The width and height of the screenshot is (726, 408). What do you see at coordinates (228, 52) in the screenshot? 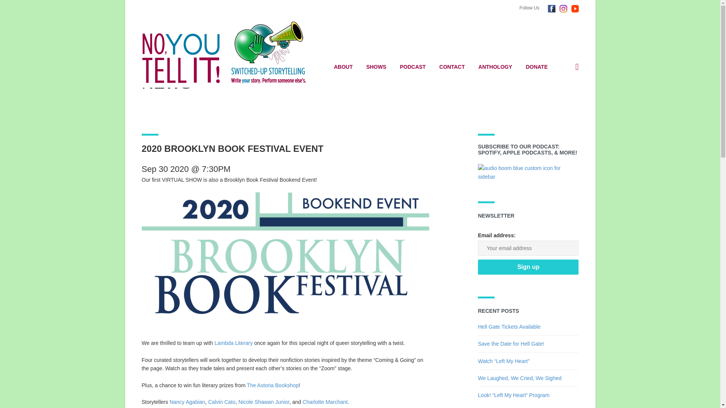
I see `No, YOU Tell It!` at bounding box center [228, 52].